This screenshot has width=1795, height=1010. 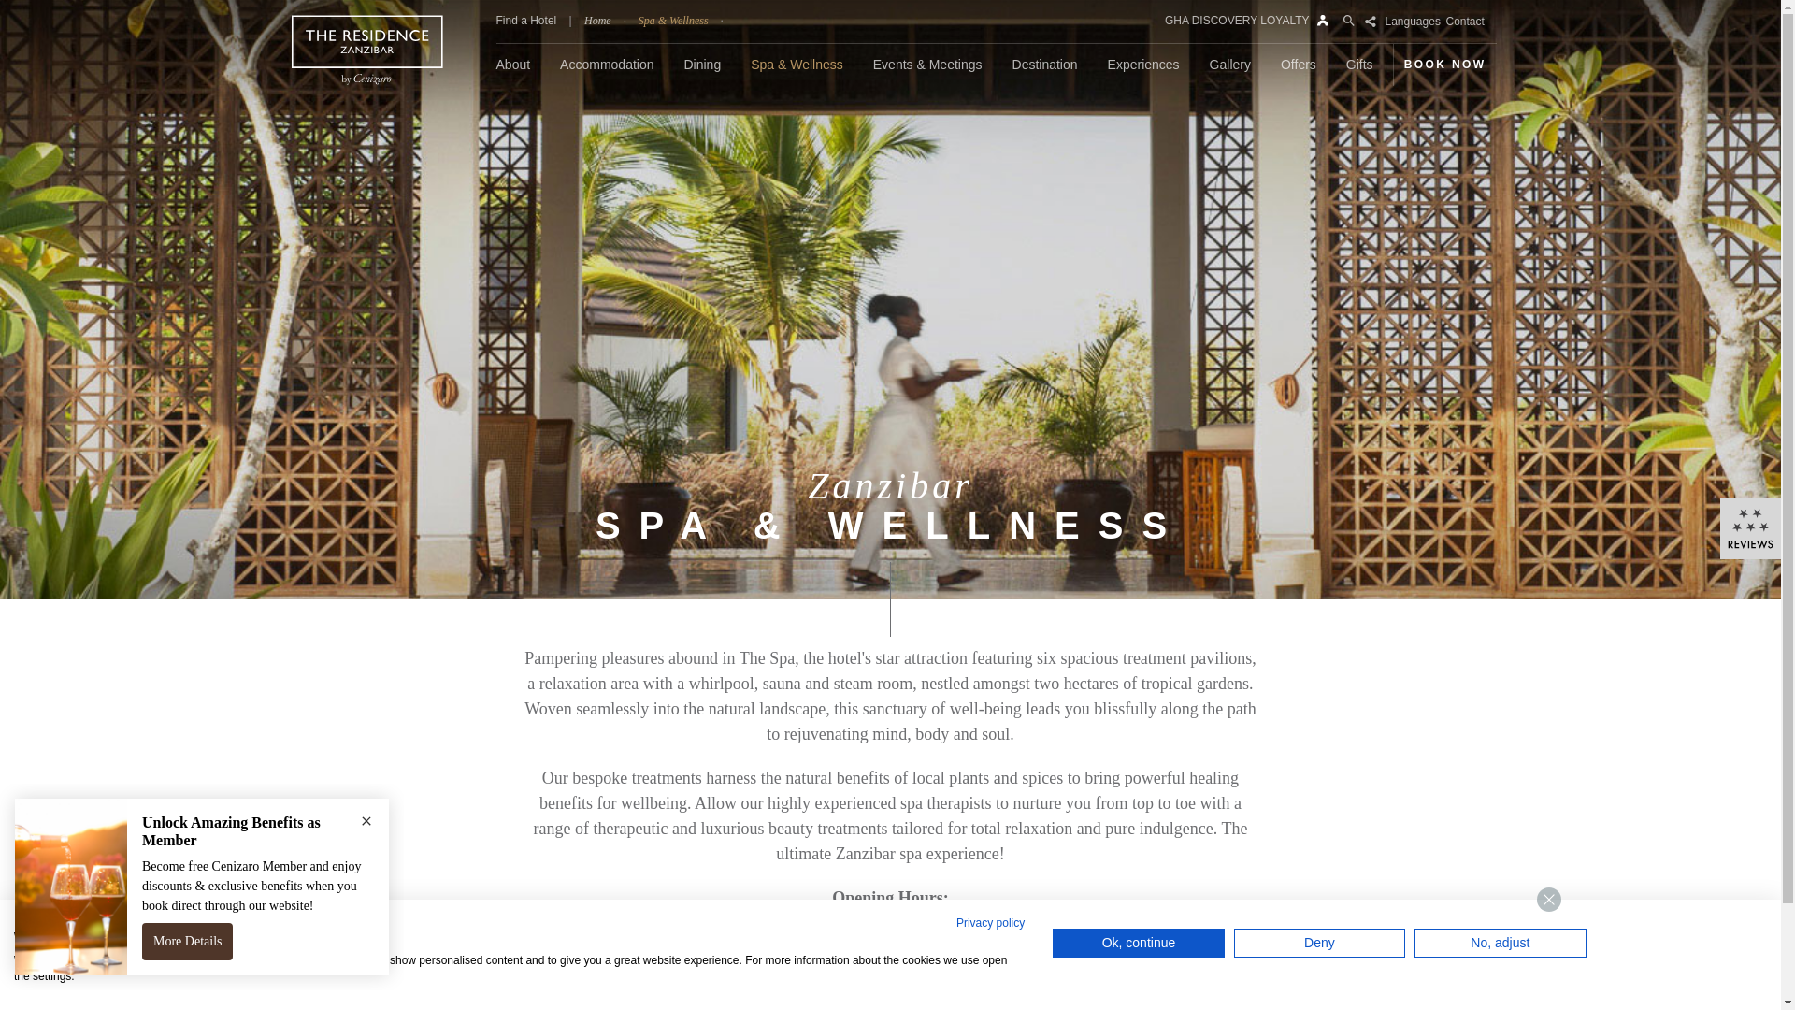 What do you see at coordinates (202, 897) in the screenshot?
I see `Overlay Message` at bounding box center [202, 897].